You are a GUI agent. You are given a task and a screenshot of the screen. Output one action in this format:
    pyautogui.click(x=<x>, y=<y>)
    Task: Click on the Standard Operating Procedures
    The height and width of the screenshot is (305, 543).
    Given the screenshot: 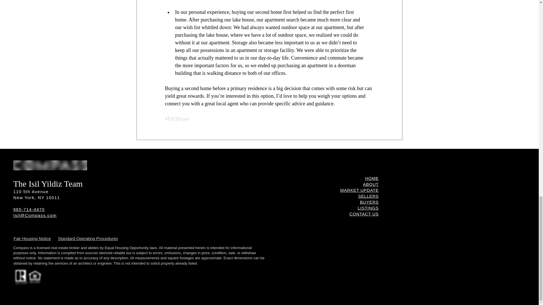 What is the action you would take?
    pyautogui.click(x=88, y=238)
    